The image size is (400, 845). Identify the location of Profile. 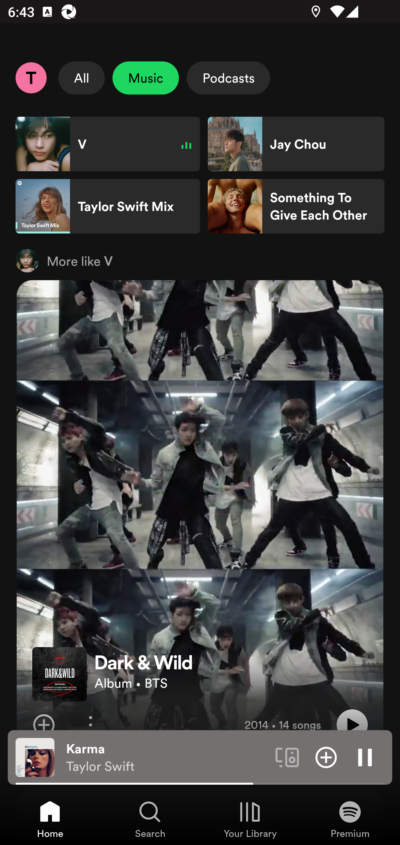
(31, 78).